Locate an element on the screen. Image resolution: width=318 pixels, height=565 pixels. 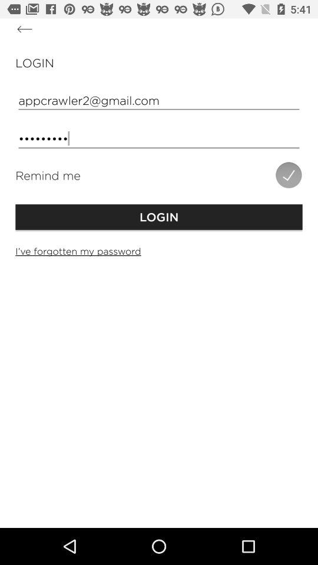
turn on the icon next to the remind me item is located at coordinates (289, 175).